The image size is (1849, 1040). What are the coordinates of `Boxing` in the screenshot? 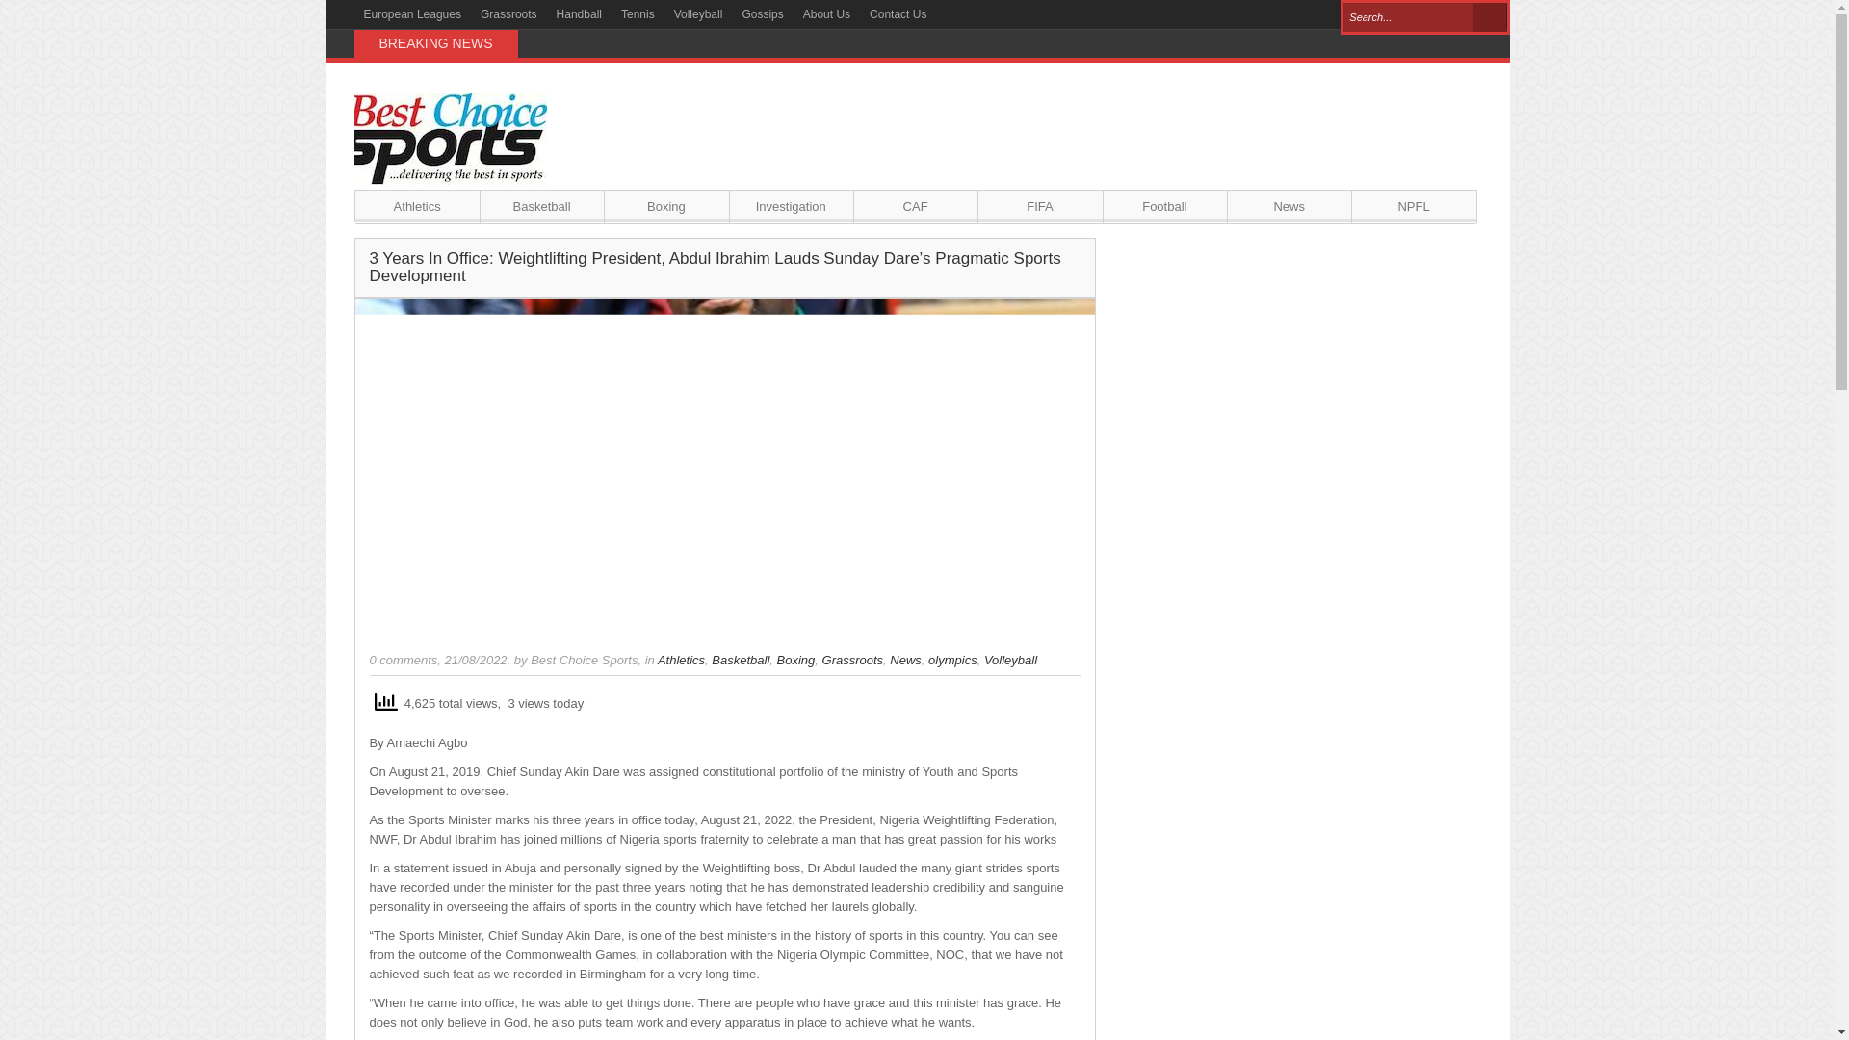 It's located at (795, 661).